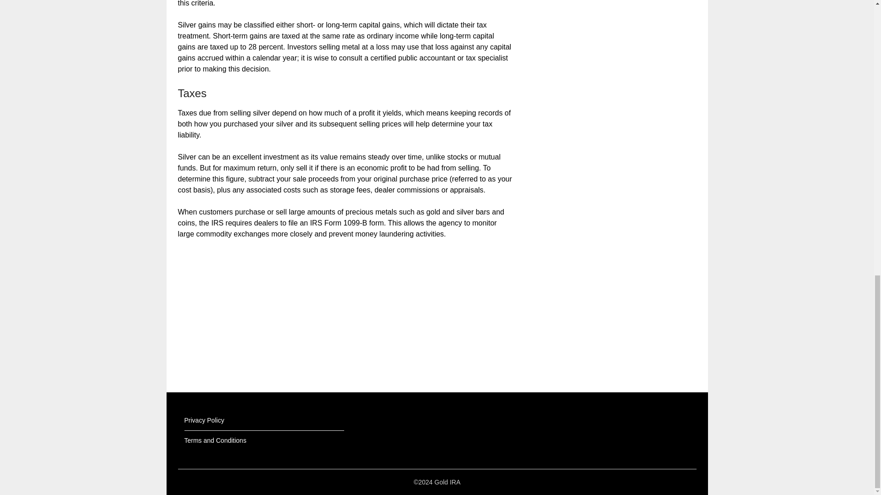 This screenshot has width=881, height=495. Describe the element at coordinates (215, 440) in the screenshot. I see `Terms and Conditions` at that location.